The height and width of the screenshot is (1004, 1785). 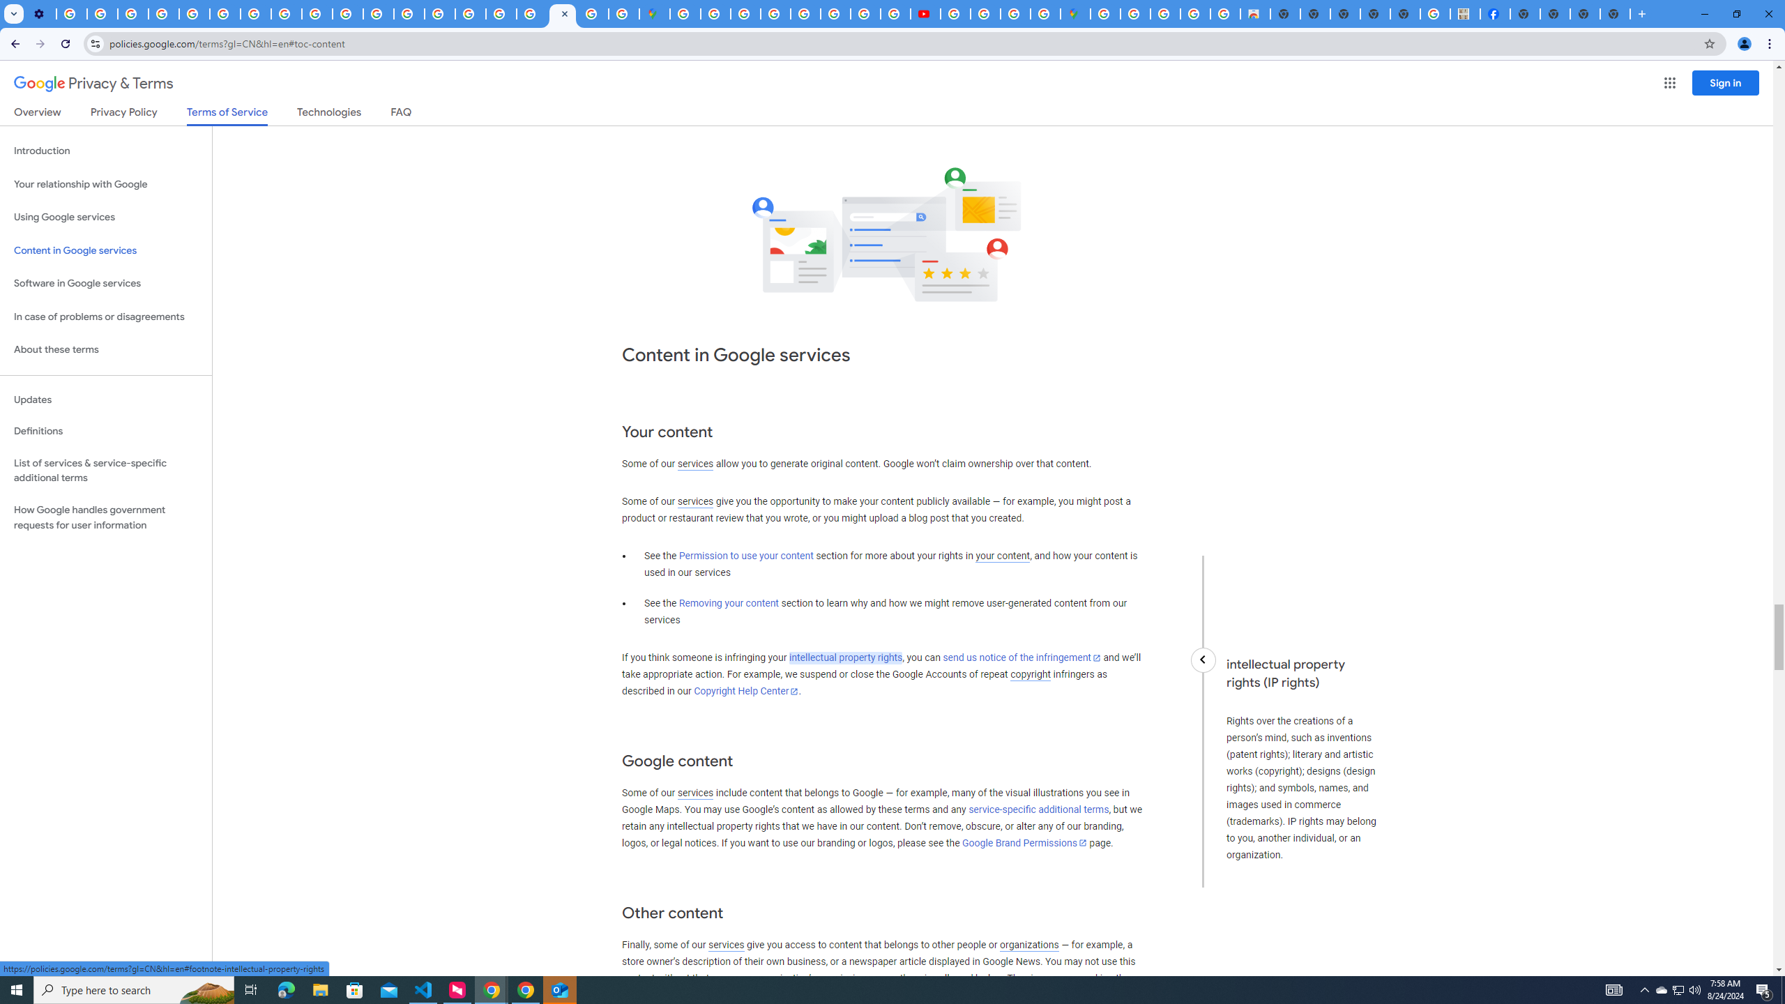 I want to click on service-specific additional terms, so click(x=1039, y=810).